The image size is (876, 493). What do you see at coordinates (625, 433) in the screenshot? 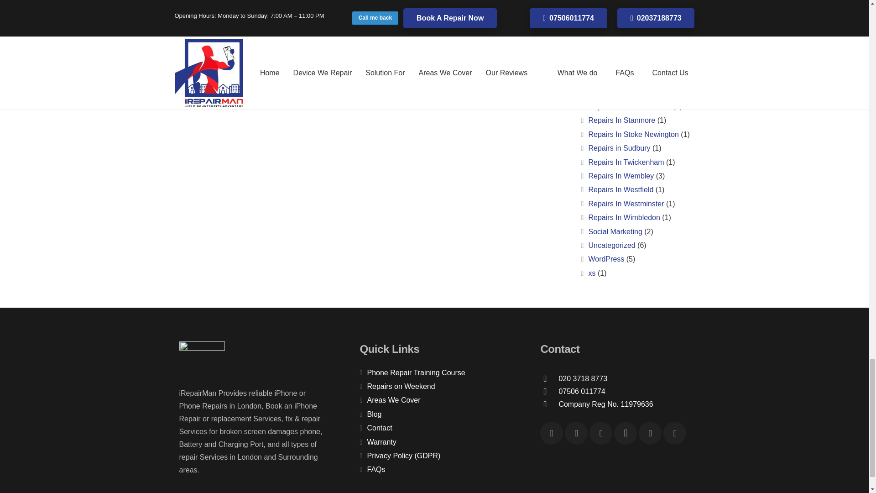
I see `Instagram` at bounding box center [625, 433].